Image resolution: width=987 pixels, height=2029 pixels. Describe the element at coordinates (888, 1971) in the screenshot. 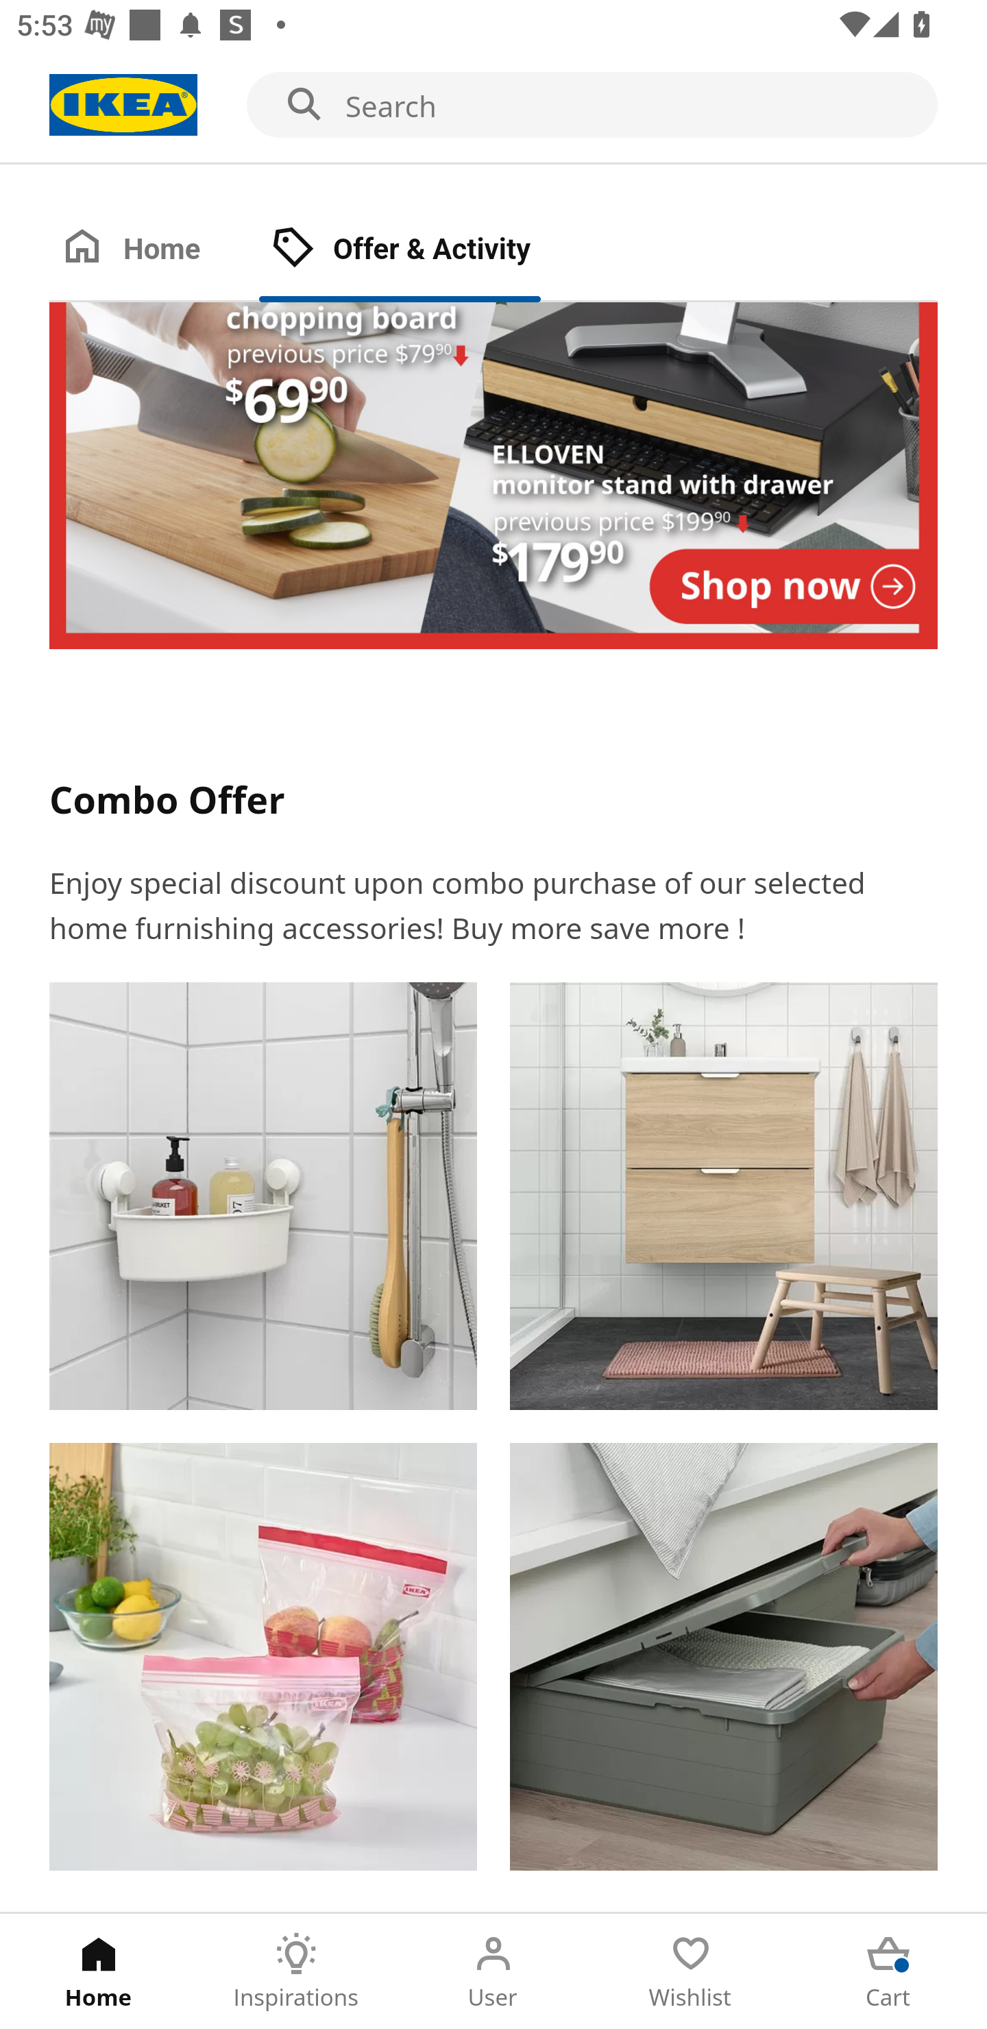

I see `Cart
Tab 5 of 5` at that location.